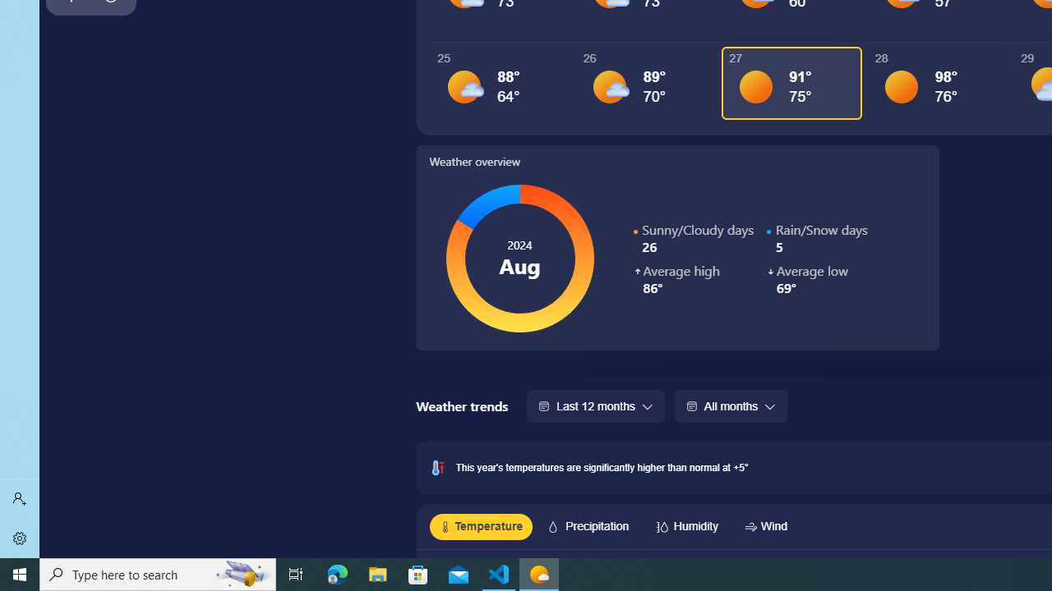 The image size is (1052, 591). What do you see at coordinates (243, 575) in the screenshot?
I see `Search highlights icon opens search home window` at bounding box center [243, 575].